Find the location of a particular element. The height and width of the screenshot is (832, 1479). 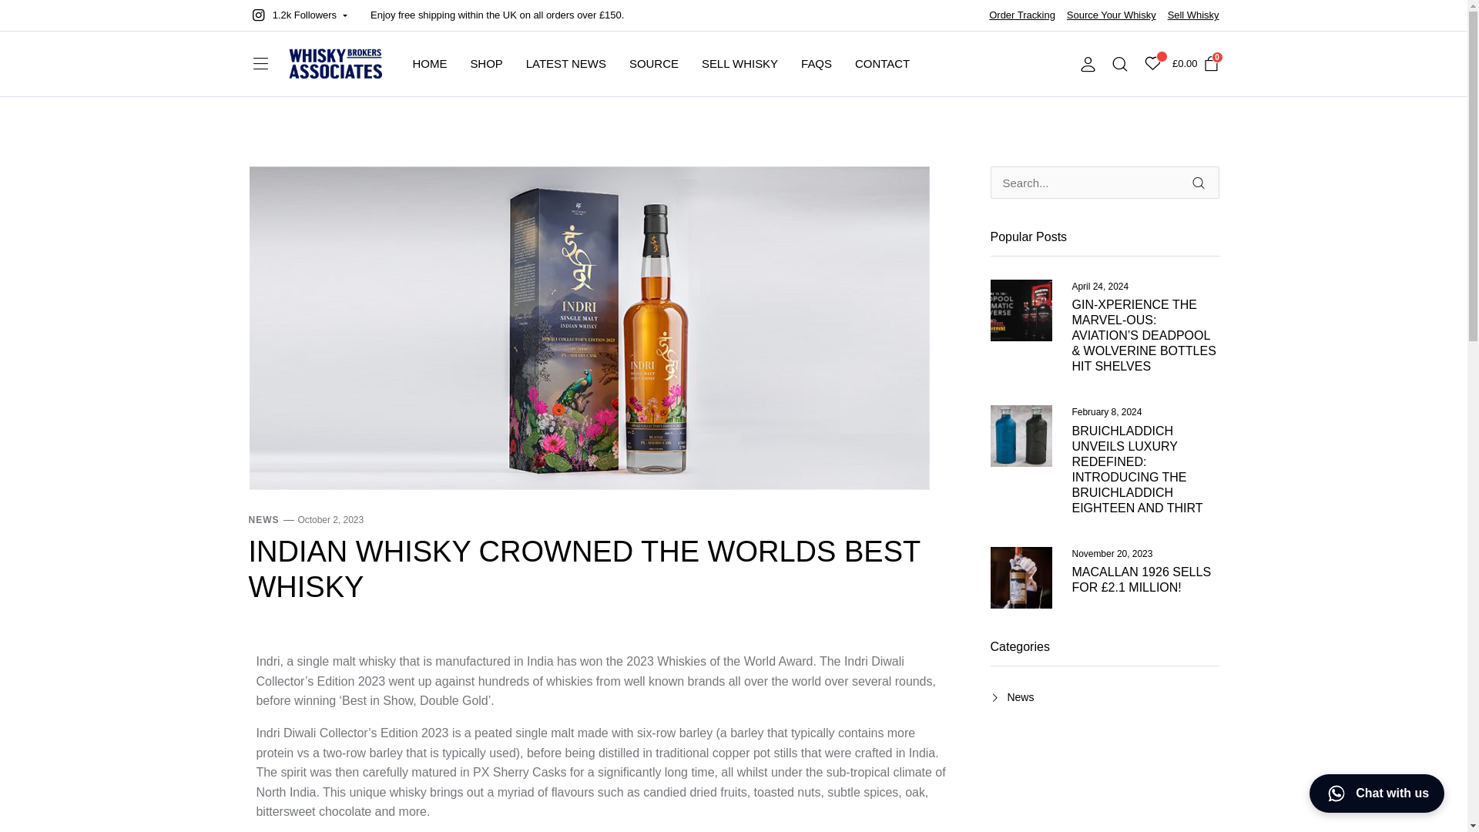

1.2k Followers is located at coordinates (297, 15).